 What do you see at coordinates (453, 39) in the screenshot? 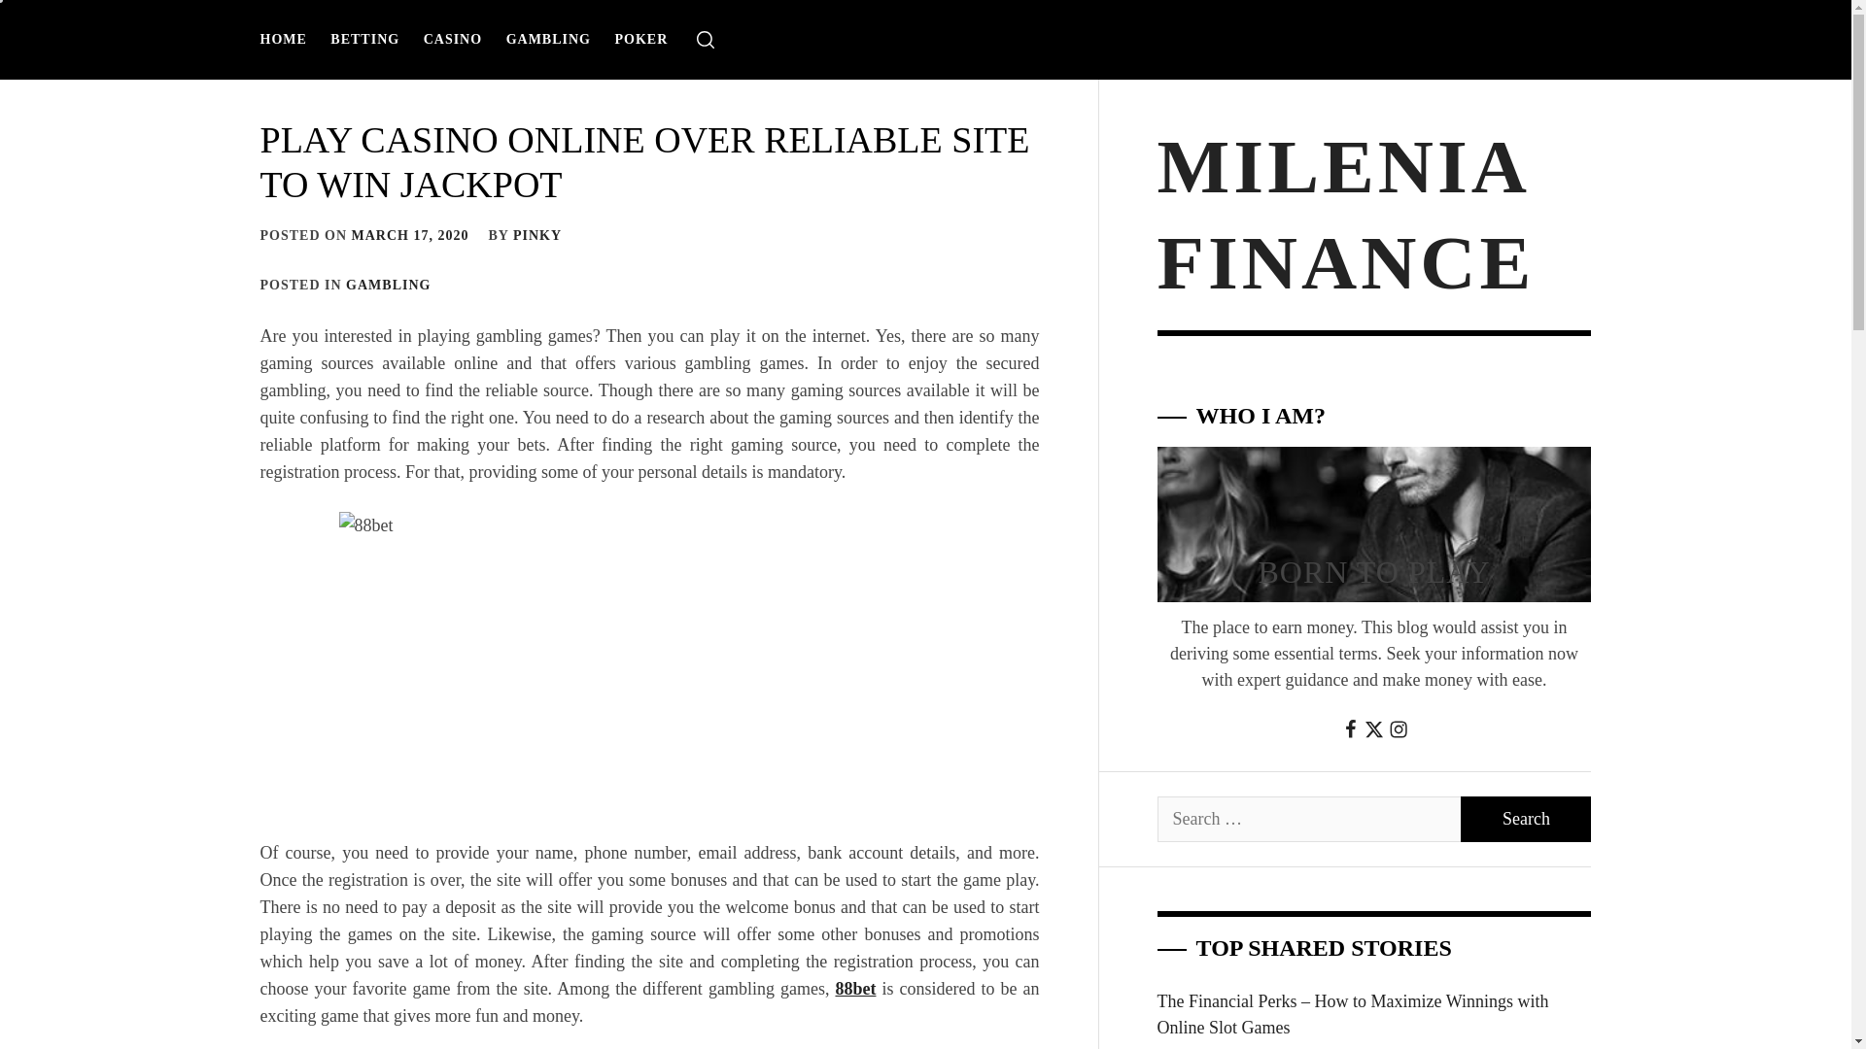
I see `CASINO` at bounding box center [453, 39].